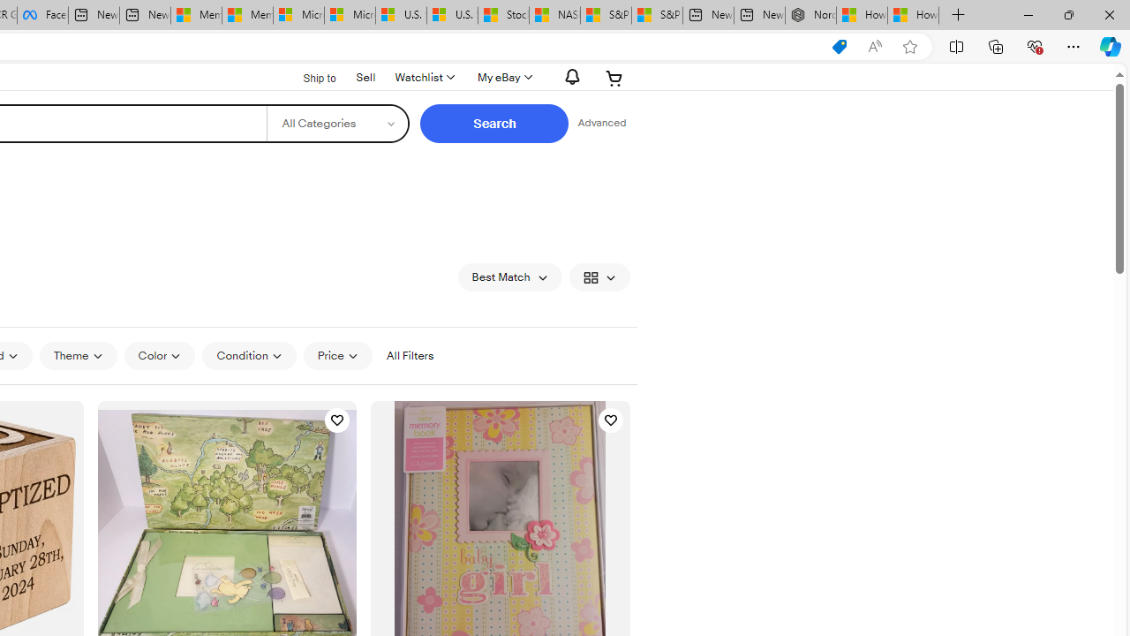 The height and width of the screenshot is (636, 1130). I want to click on Theme, so click(78, 356).